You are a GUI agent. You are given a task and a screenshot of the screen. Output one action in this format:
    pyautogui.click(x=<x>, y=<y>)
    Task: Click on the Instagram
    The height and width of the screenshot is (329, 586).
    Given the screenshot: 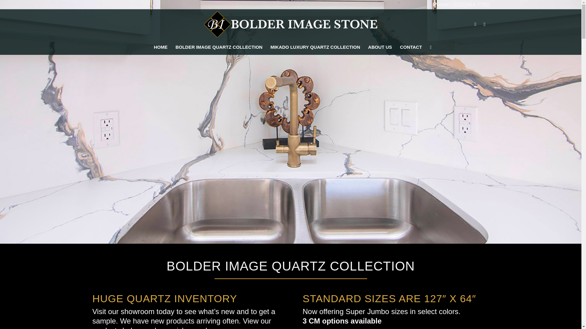 What is the action you would take?
    pyautogui.click(x=484, y=24)
    